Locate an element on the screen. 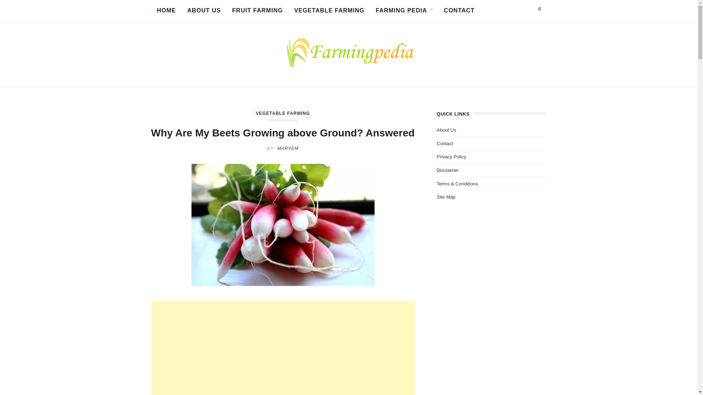 This screenshot has height=395, width=703. Contact is located at coordinates (445, 143).